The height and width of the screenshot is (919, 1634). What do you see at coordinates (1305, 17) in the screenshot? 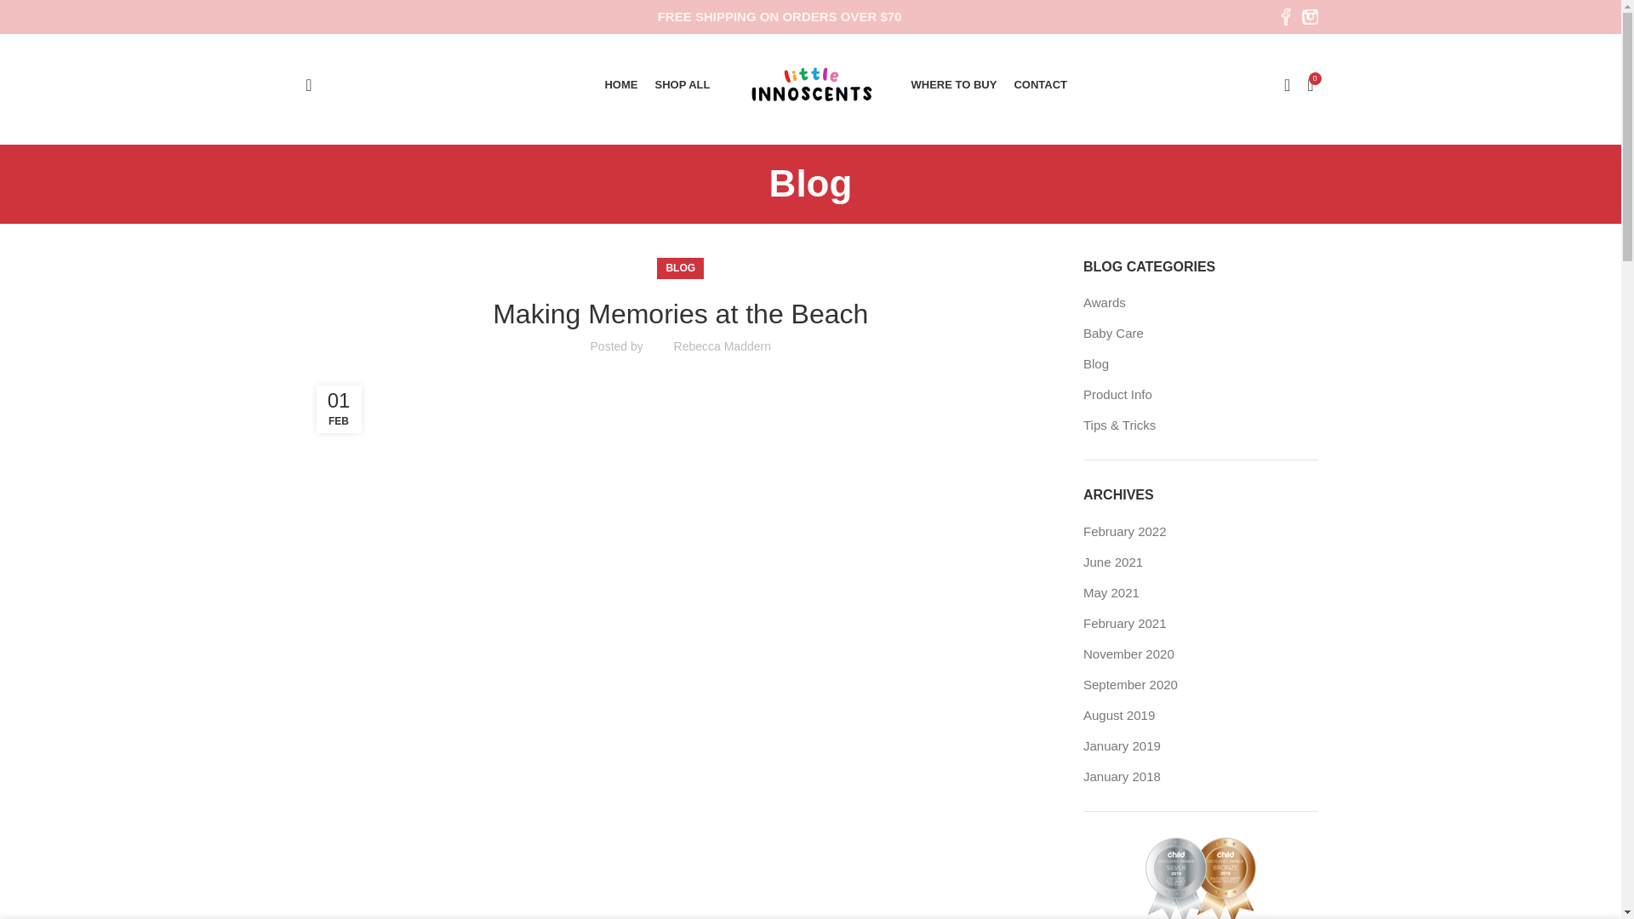
I see `Instagram` at bounding box center [1305, 17].